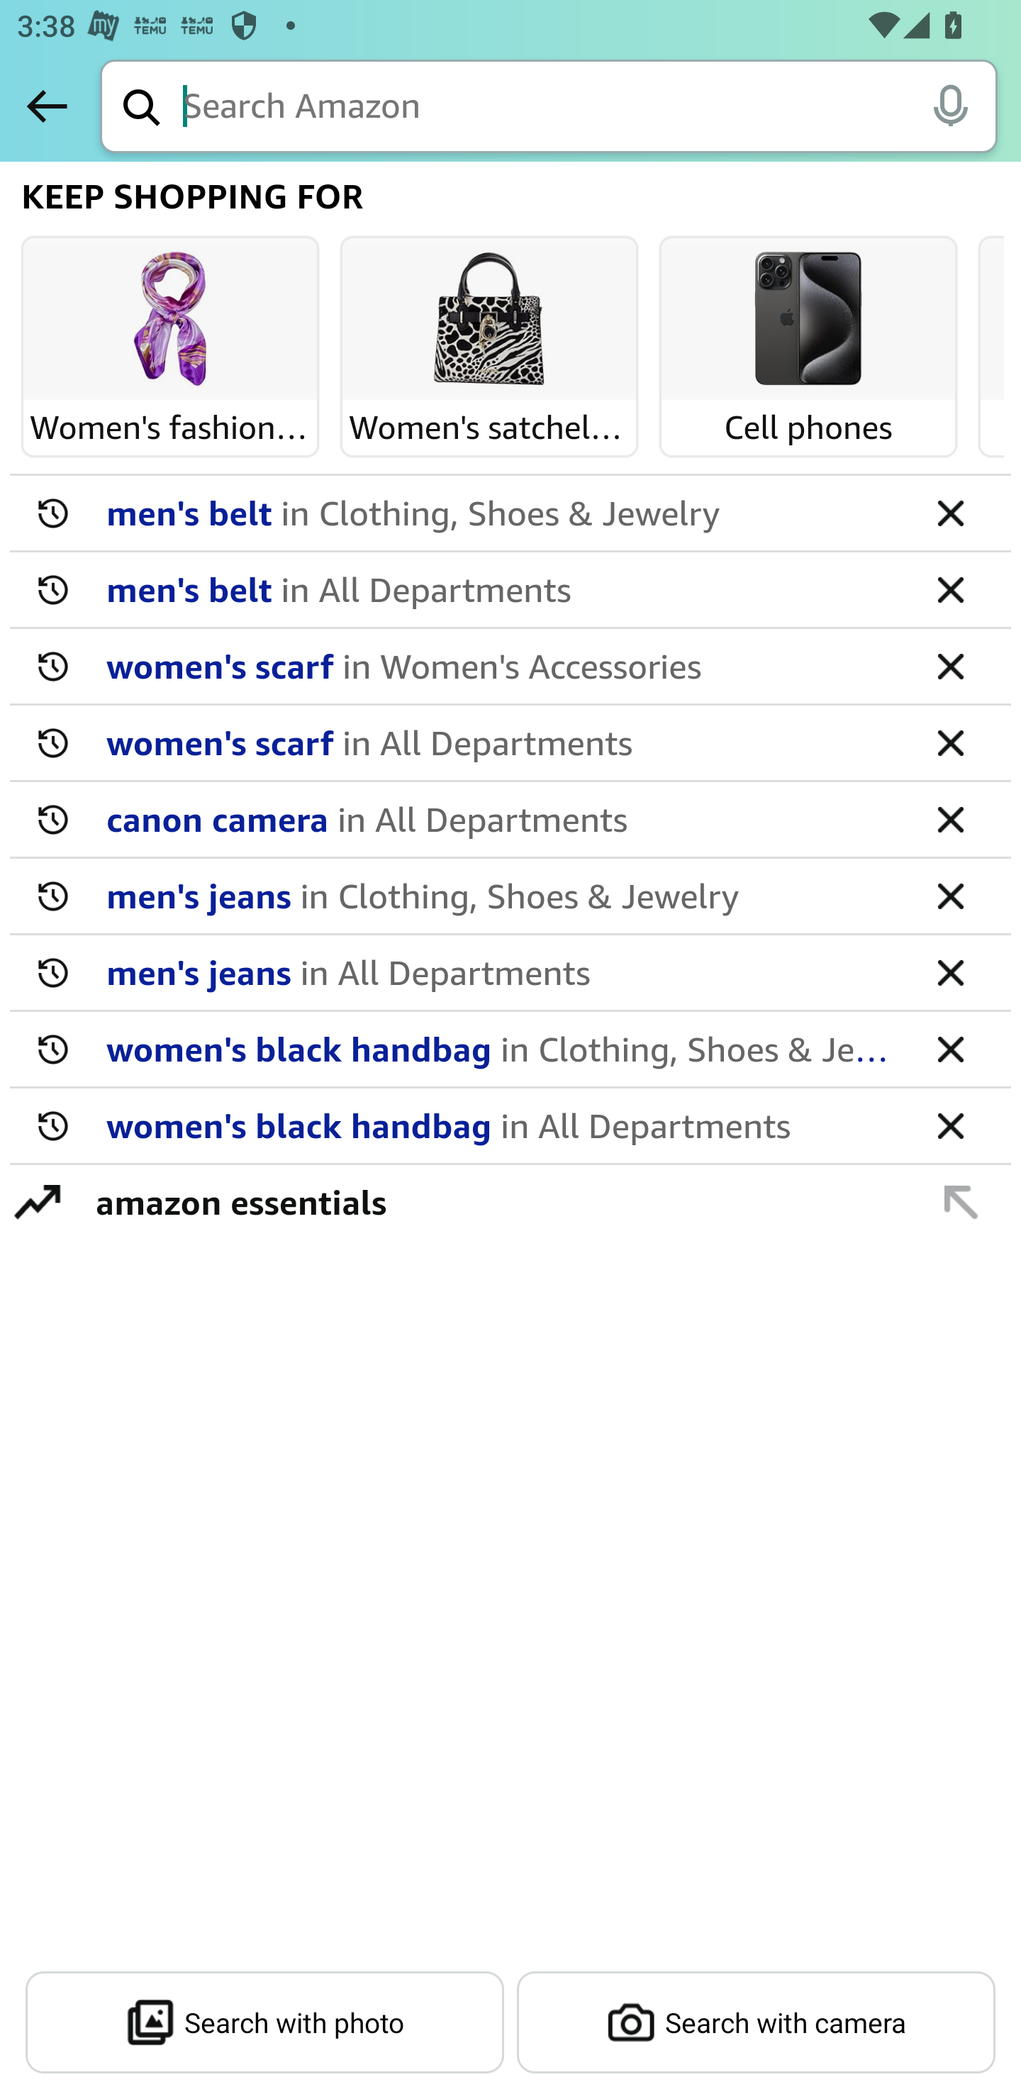 The height and width of the screenshot is (2099, 1021). I want to click on women's black handbag delete, so click(510, 1049).